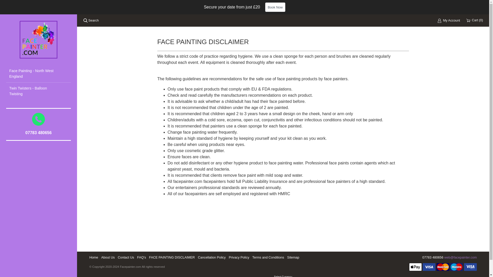  Describe the element at coordinates (449, 21) in the screenshot. I see `My Account` at that location.